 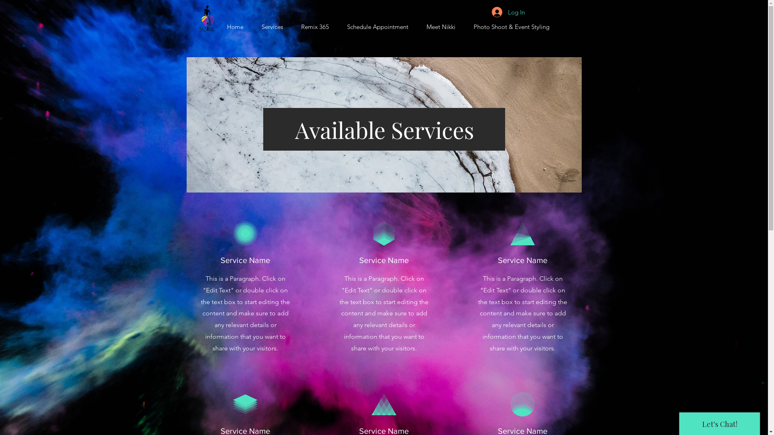 I want to click on Log In, so click(x=508, y=12).